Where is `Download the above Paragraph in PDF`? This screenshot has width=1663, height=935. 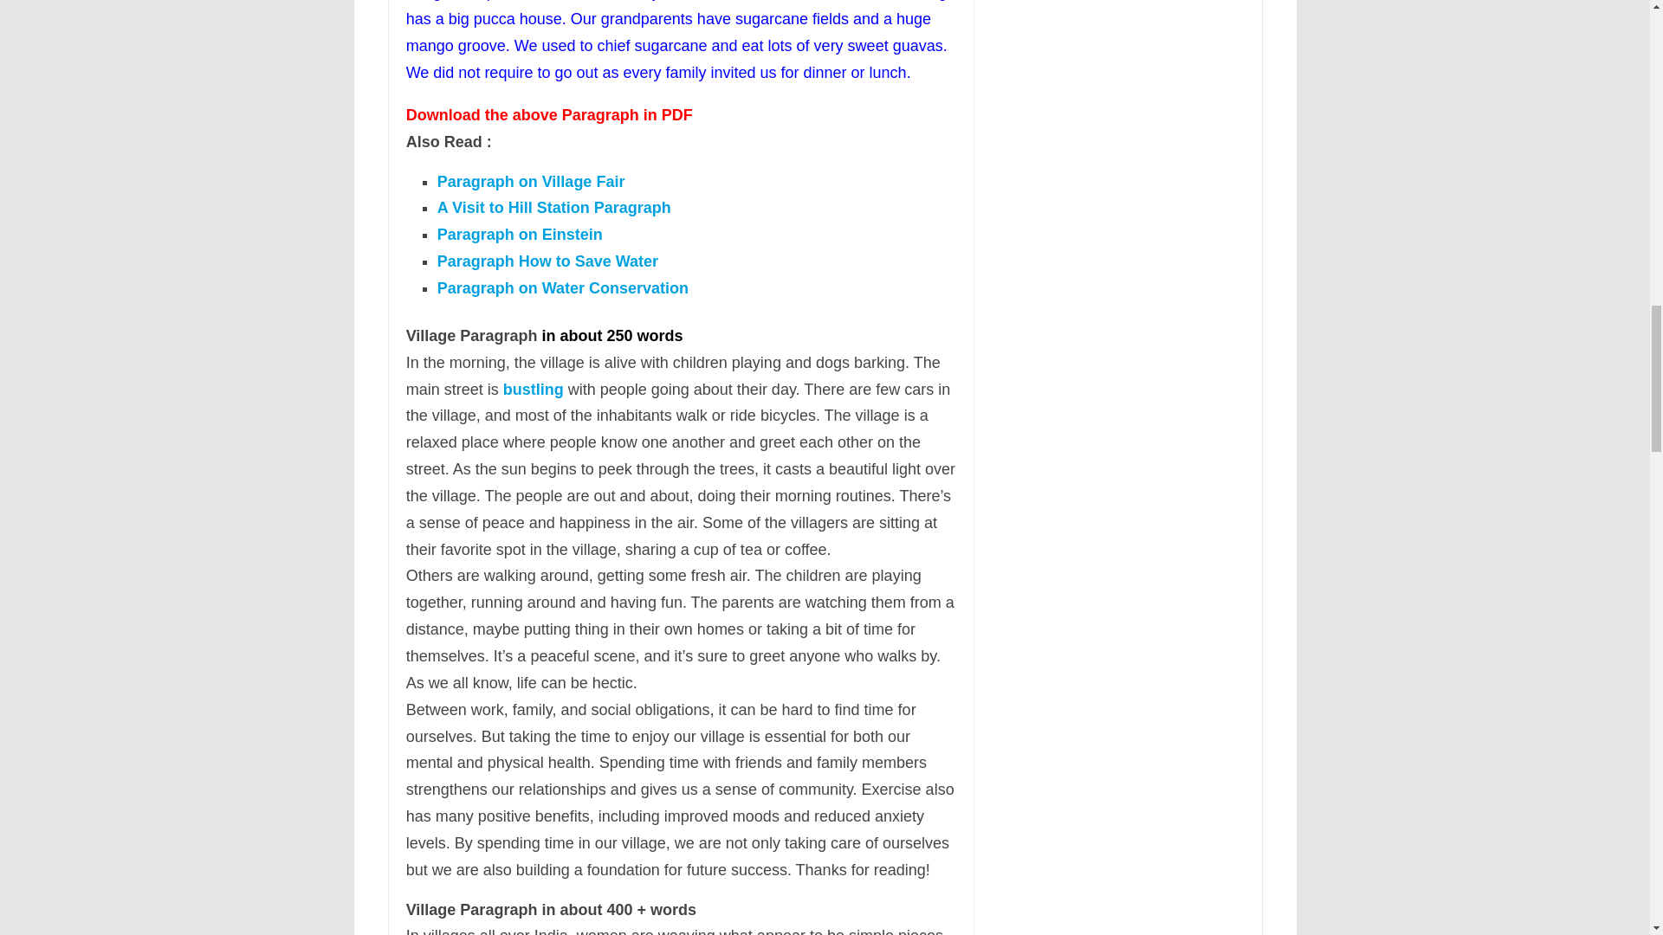 Download the above Paragraph in PDF is located at coordinates (549, 114).